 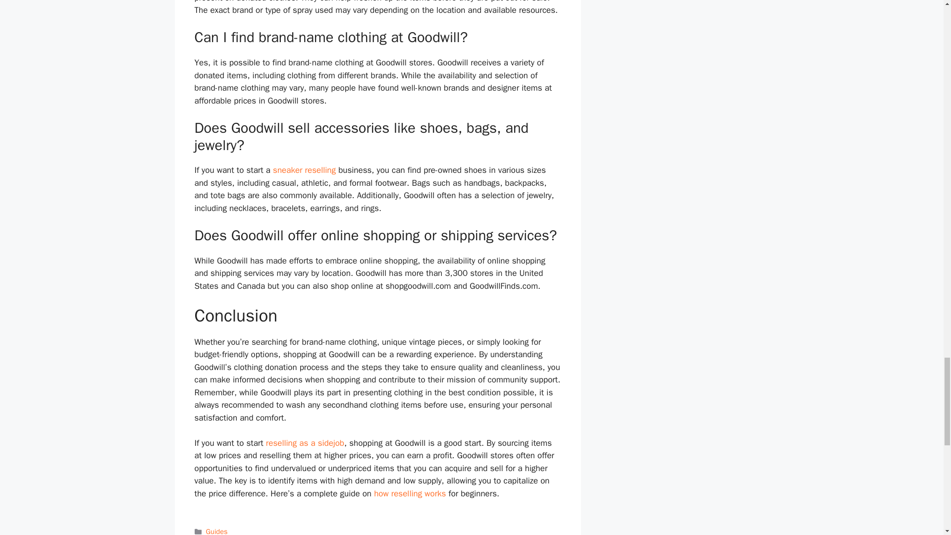 What do you see at coordinates (217, 531) in the screenshot?
I see `Guides` at bounding box center [217, 531].